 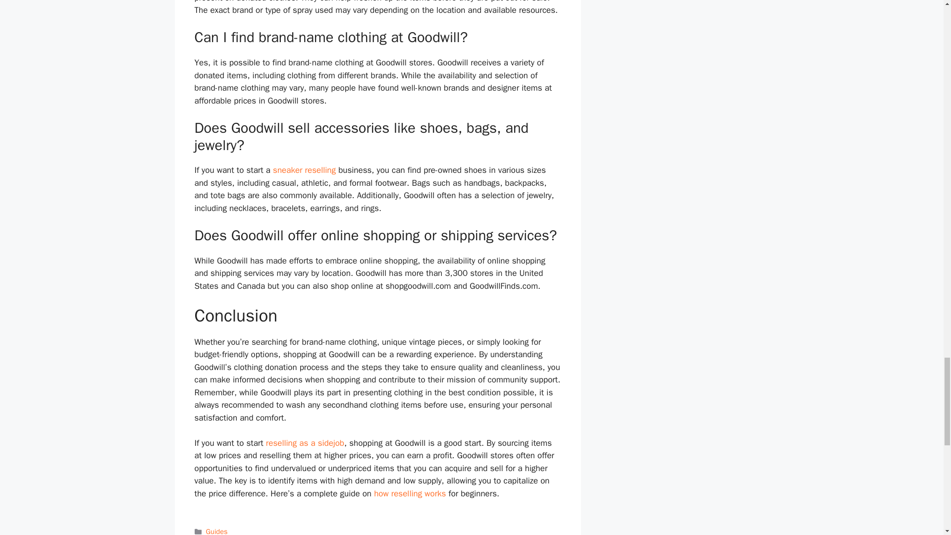 What do you see at coordinates (217, 531) in the screenshot?
I see `Guides` at bounding box center [217, 531].